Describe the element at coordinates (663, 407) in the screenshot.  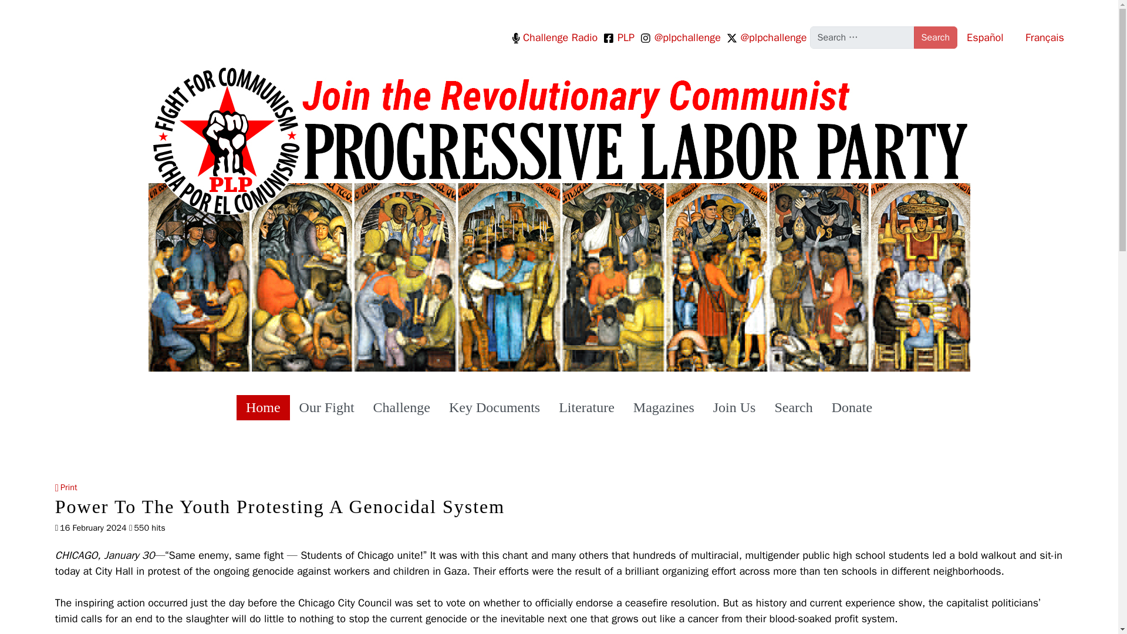
I see `Magazines` at that location.